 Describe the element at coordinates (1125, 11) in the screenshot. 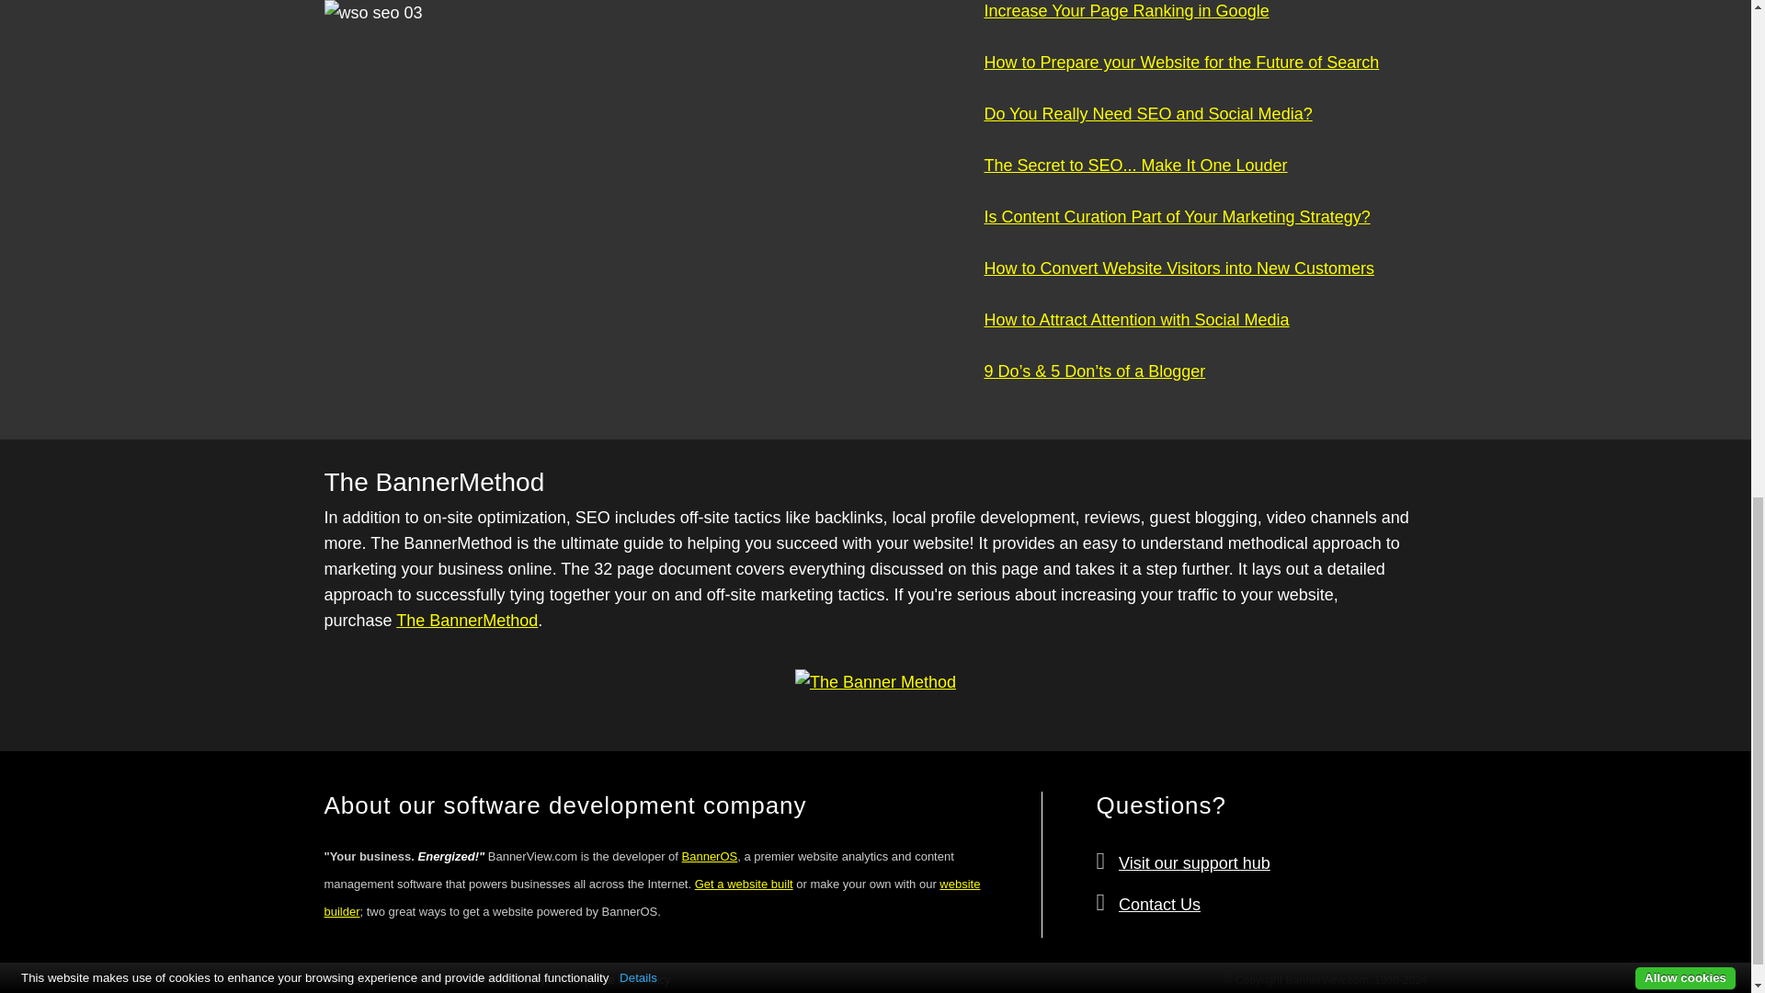

I see `Increase Your Page Ranking in Google` at that location.